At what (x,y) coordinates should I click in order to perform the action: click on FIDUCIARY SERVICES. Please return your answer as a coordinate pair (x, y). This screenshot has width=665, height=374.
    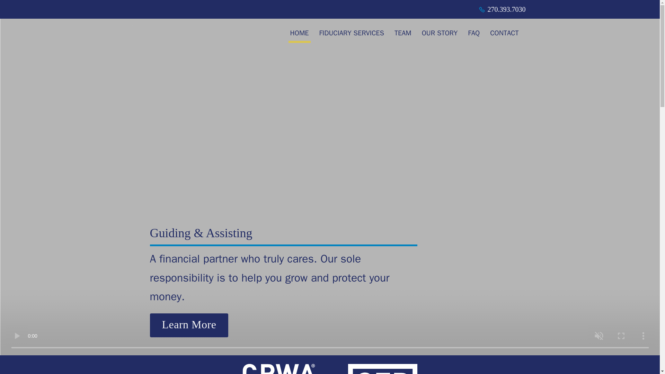
    Looking at the image, I should click on (351, 34).